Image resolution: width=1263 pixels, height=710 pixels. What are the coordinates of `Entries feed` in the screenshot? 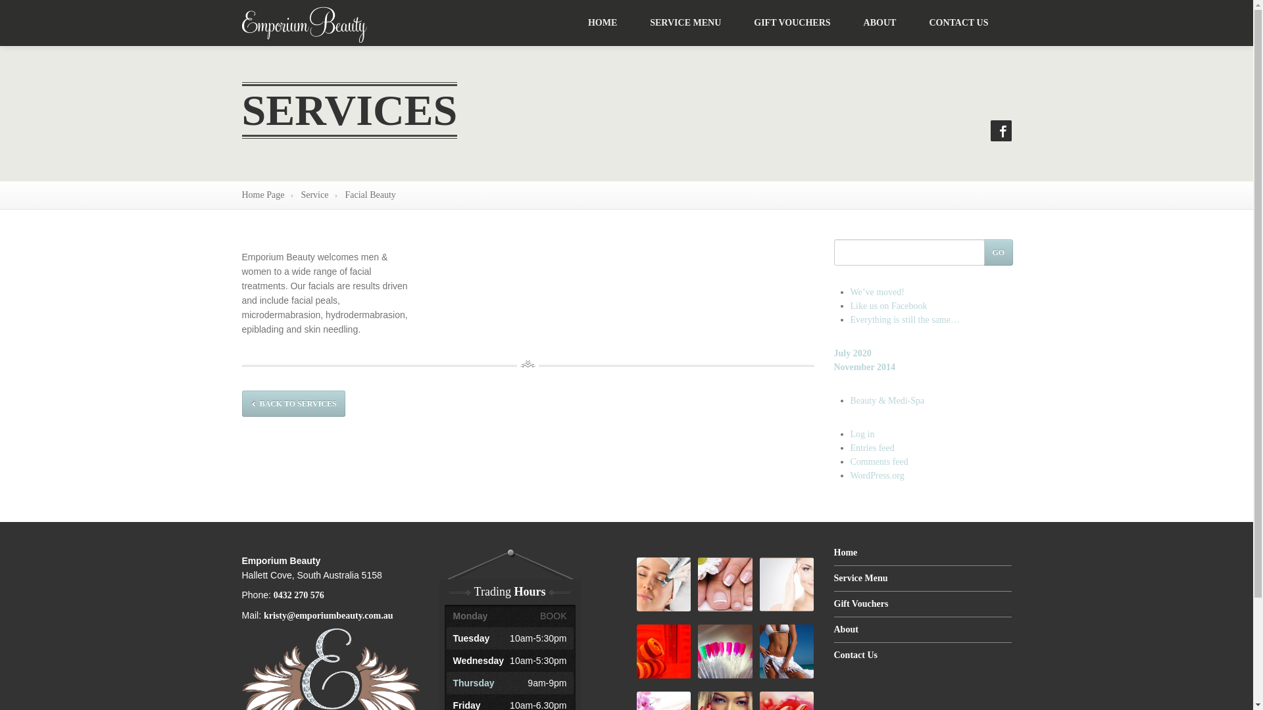 It's located at (872, 448).